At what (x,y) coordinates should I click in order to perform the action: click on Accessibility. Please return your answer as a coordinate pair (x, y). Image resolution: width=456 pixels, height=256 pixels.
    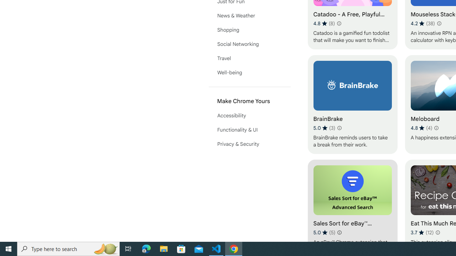
    Looking at the image, I should click on (249, 115).